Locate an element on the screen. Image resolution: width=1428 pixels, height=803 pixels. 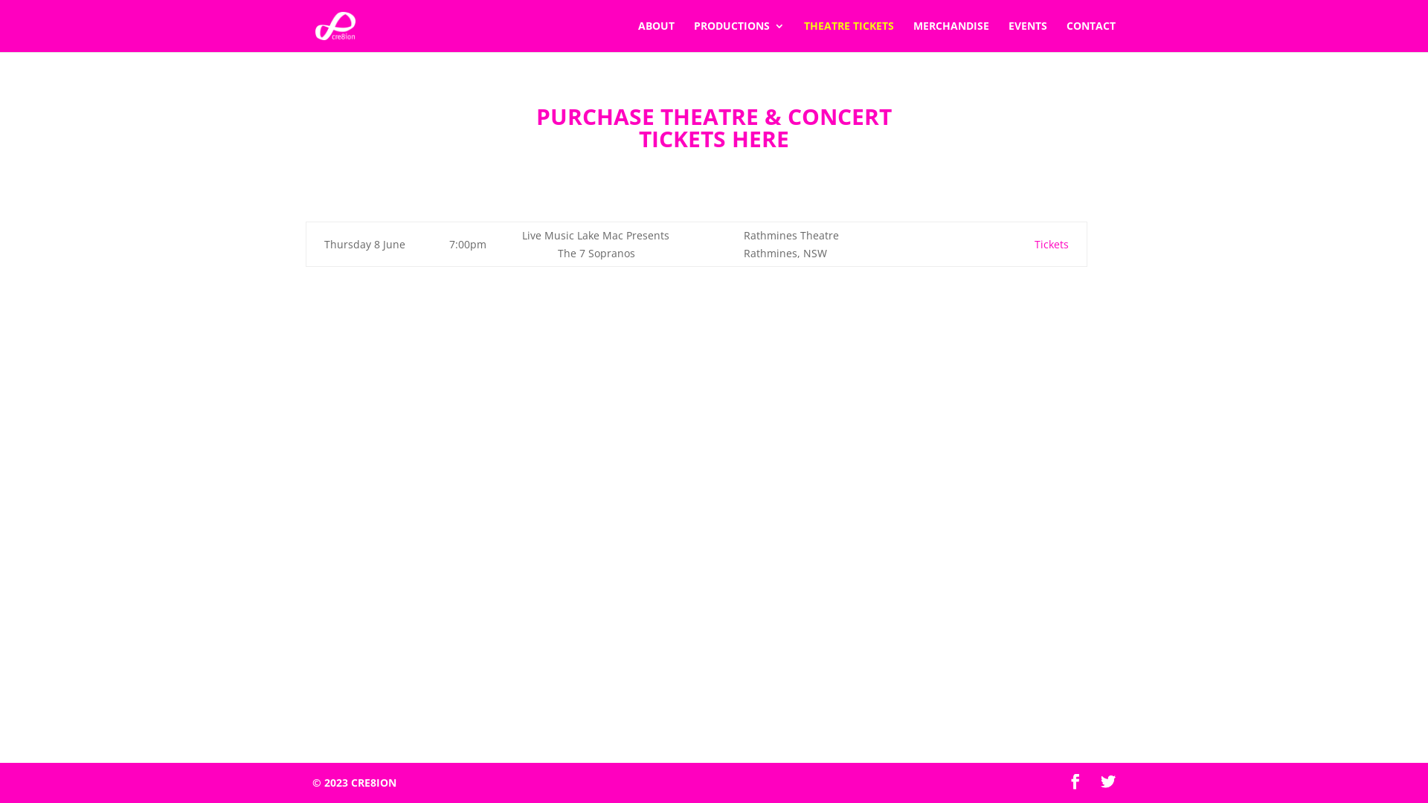
ABOUT is located at coordinates (656, 36).